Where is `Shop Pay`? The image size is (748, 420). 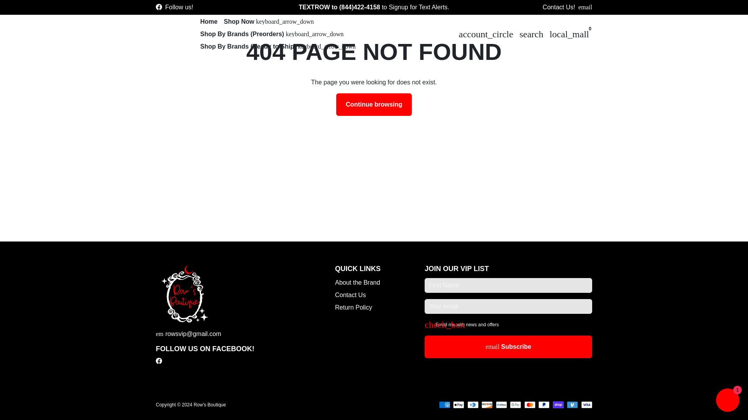 Shop Pay is located at coordinates (558, 404).